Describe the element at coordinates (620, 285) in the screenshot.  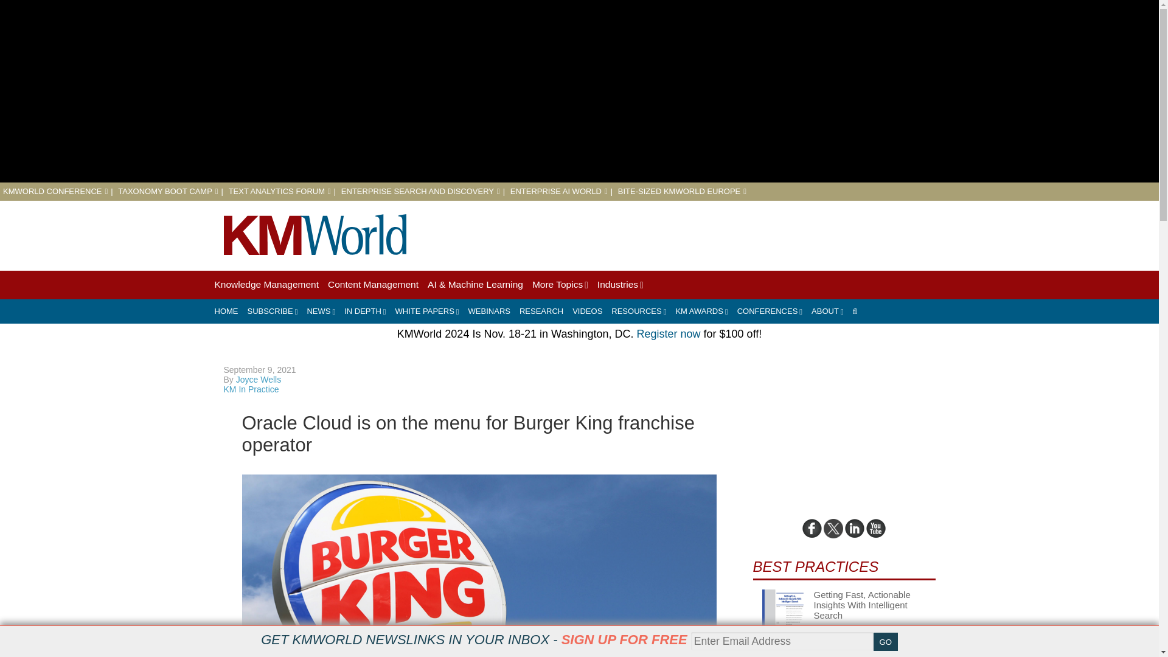
I see `Industries` at that location.